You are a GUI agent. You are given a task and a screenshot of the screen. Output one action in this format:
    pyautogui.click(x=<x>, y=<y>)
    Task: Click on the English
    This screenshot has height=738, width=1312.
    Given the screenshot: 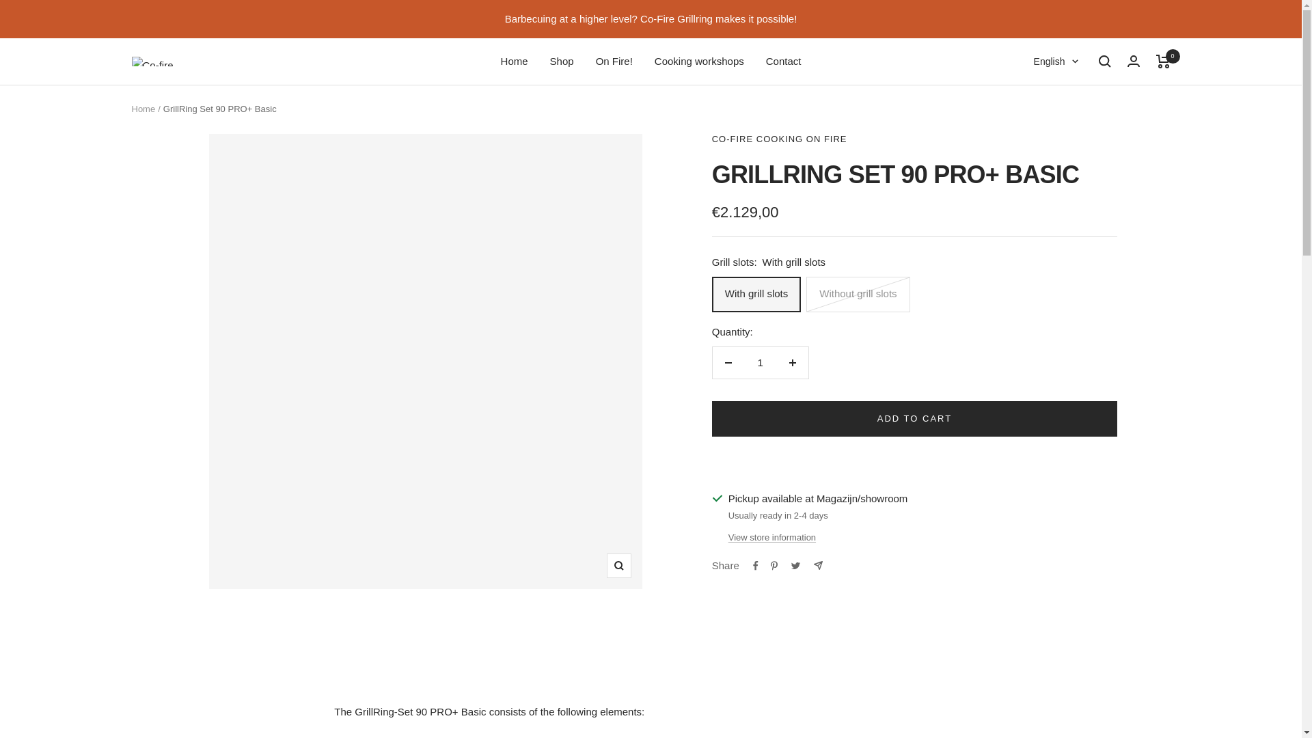 What is the action you would take?
    pyautogui.click(x=1056, y=61)
    